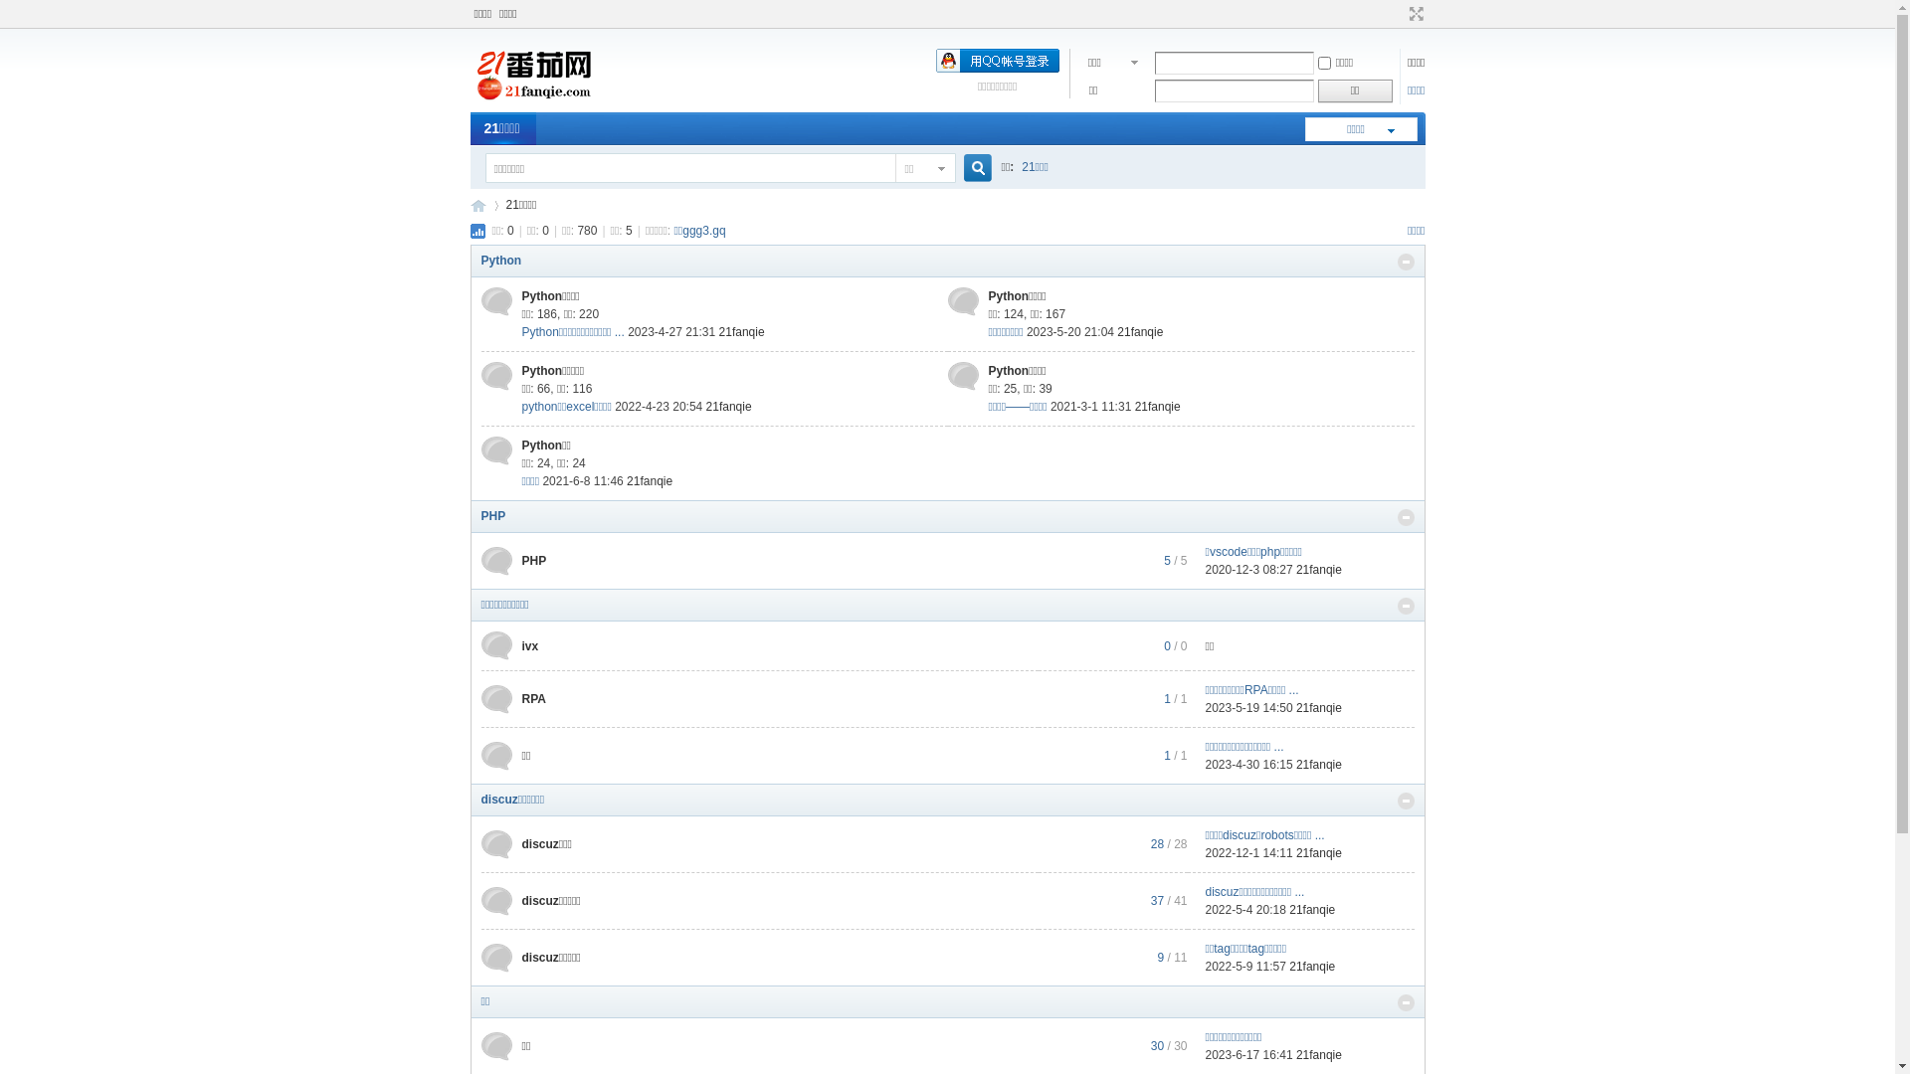  Describe the element at coordinates (1140, 332) in the screenshot. I see `21fanqie` at that location.